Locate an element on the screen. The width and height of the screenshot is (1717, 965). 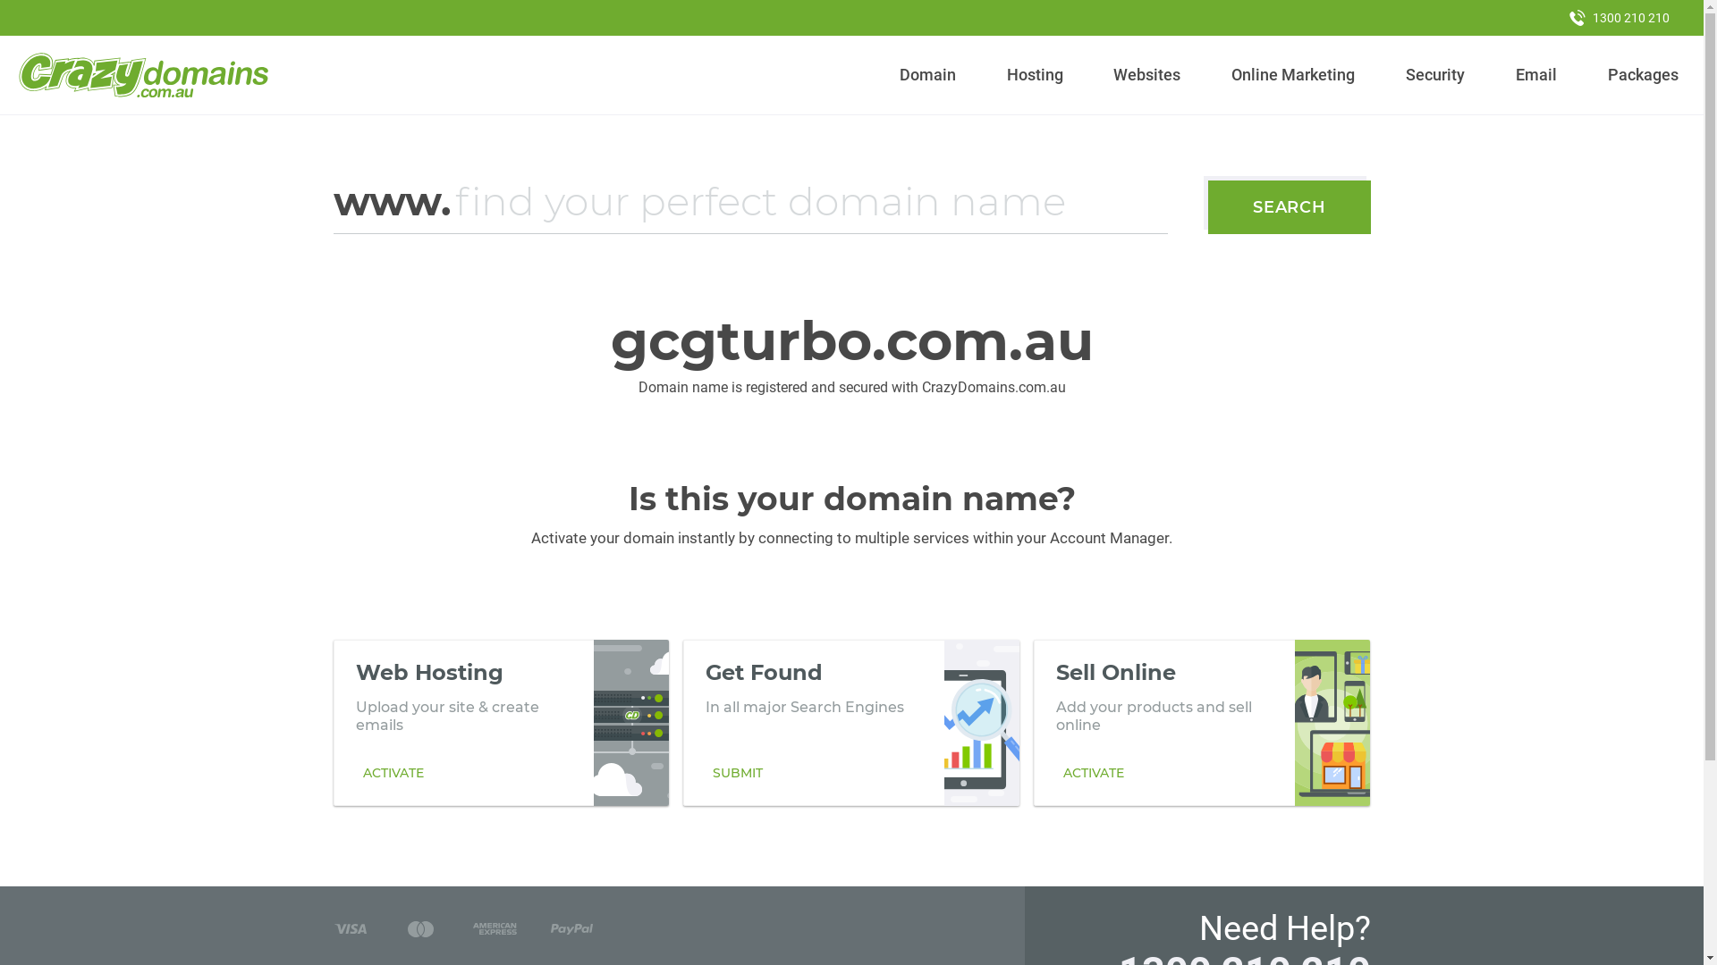
Online Marketing is located at coordinates (1293, 75).